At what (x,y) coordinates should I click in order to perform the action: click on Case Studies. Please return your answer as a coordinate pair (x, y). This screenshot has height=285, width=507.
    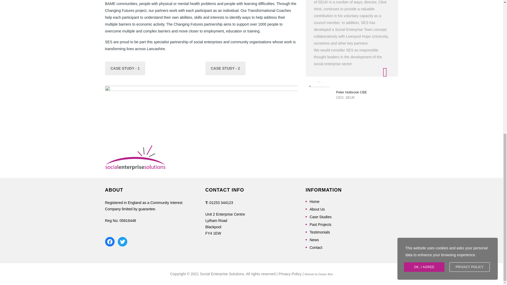
    Looking at the image, I should click on (320, 217).